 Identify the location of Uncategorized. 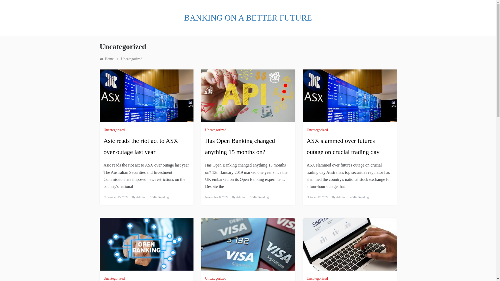
(217, 130).